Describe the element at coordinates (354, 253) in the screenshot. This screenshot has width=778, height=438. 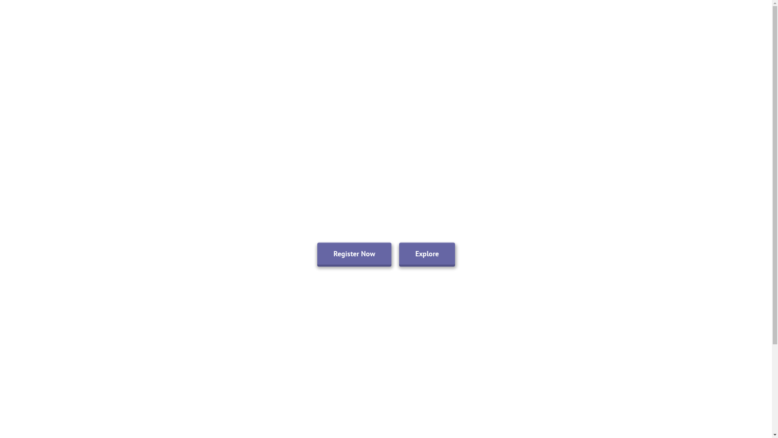
I see `Register Now` at that location.